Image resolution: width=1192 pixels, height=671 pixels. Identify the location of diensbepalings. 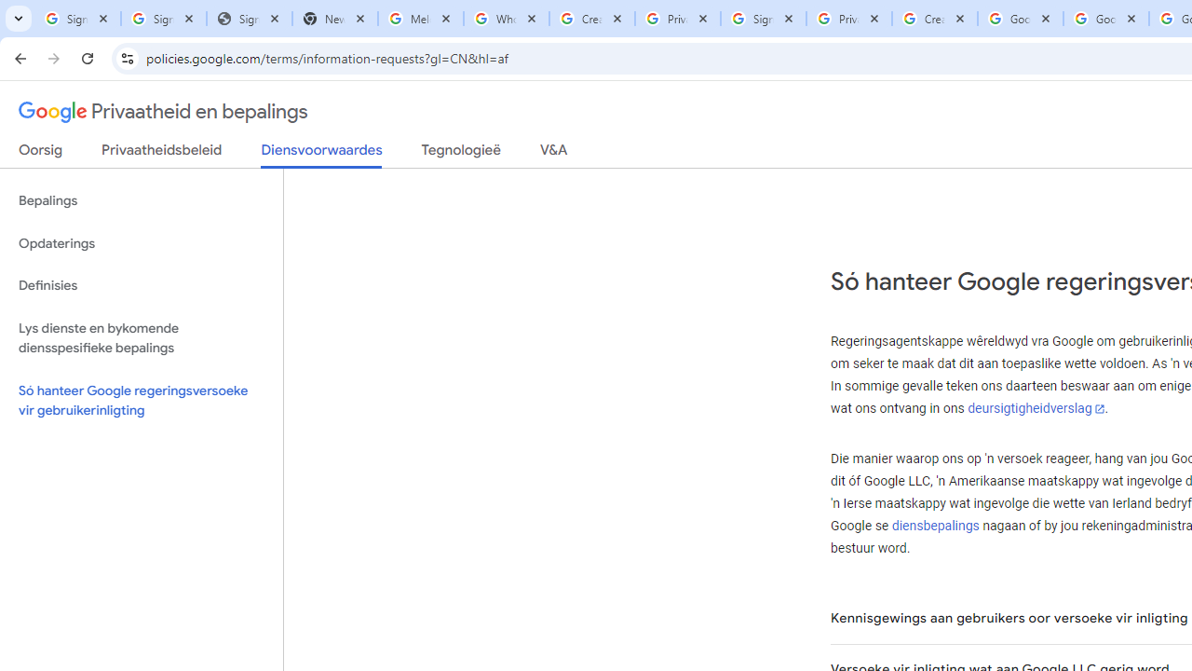
(935, 526).